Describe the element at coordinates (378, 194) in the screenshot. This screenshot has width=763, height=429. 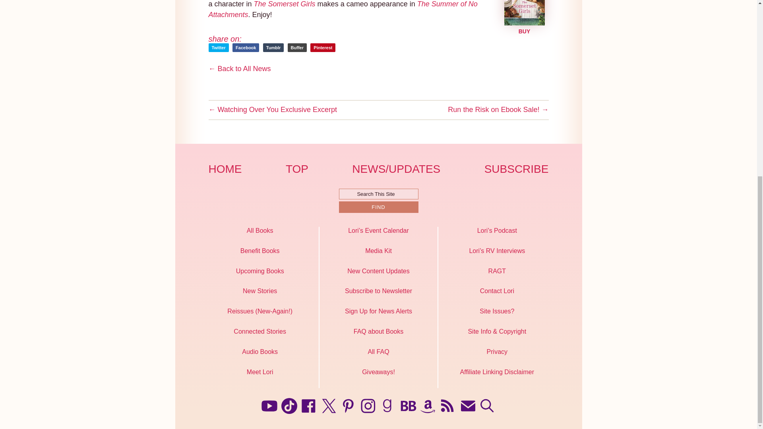
I see `Search for:` at that location.